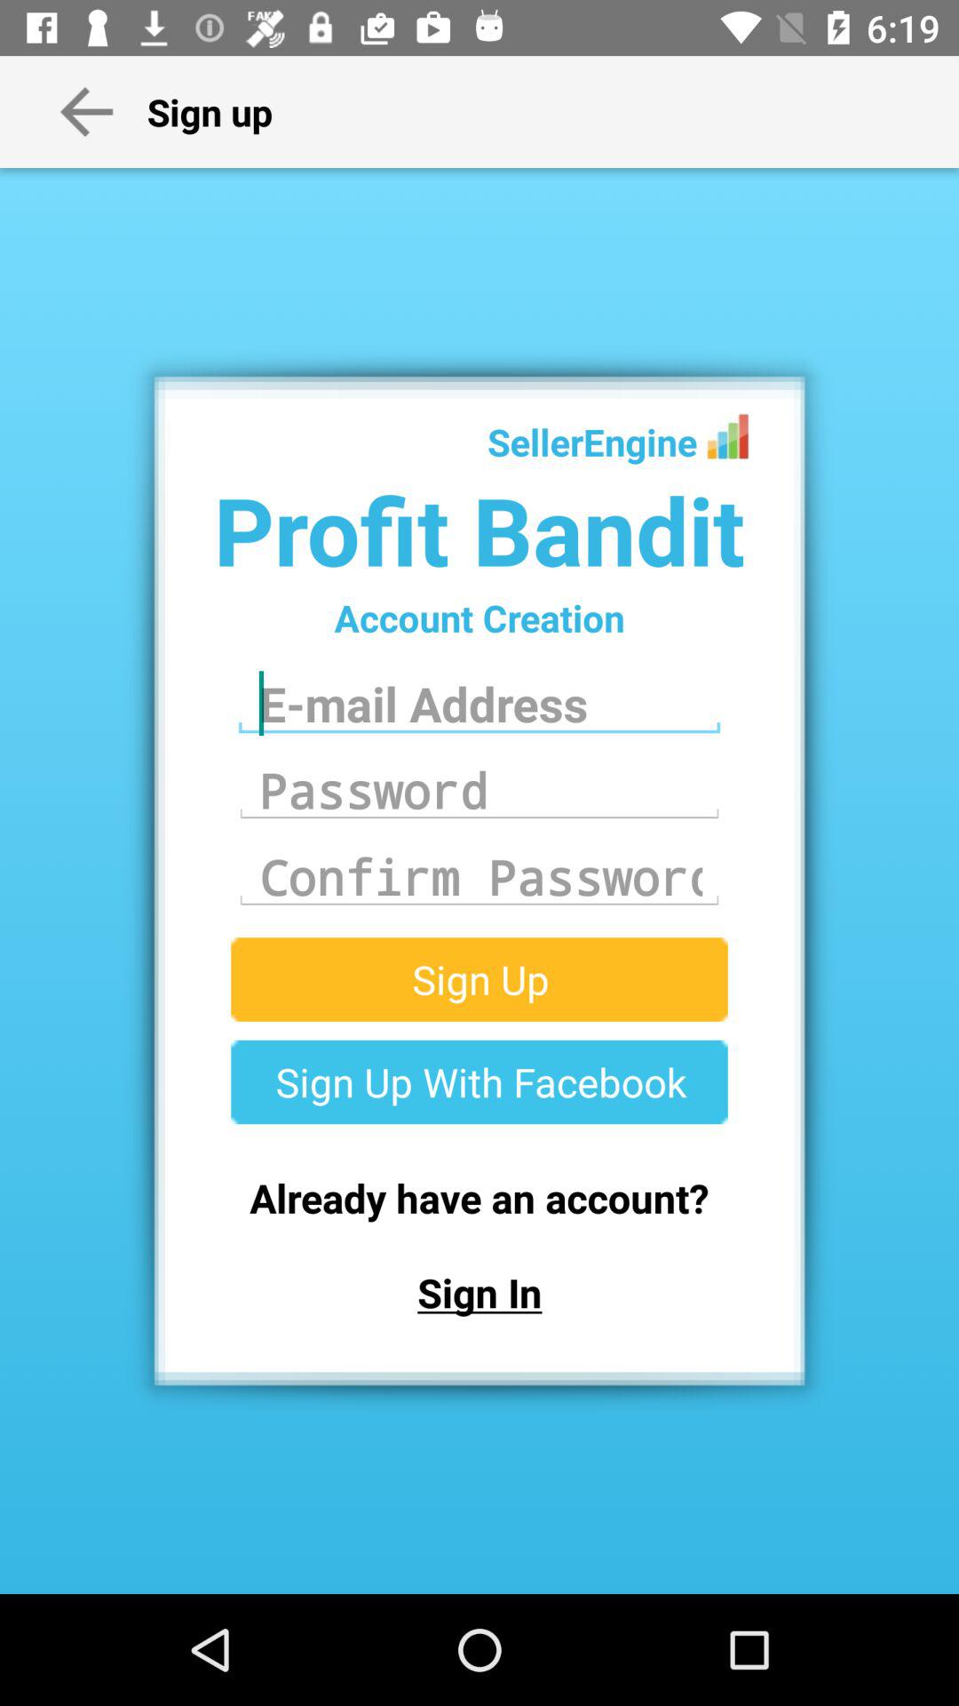  I want to click on enter e-mail address, so click(479, 704).